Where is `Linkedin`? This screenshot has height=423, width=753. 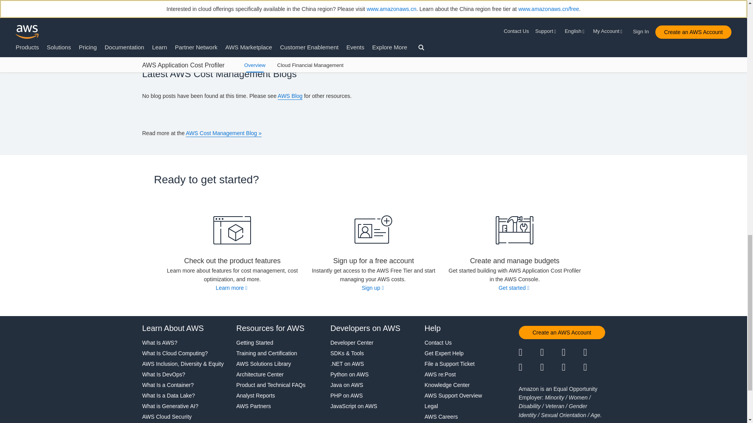 Linkedin is located at coordinates (572, 352).